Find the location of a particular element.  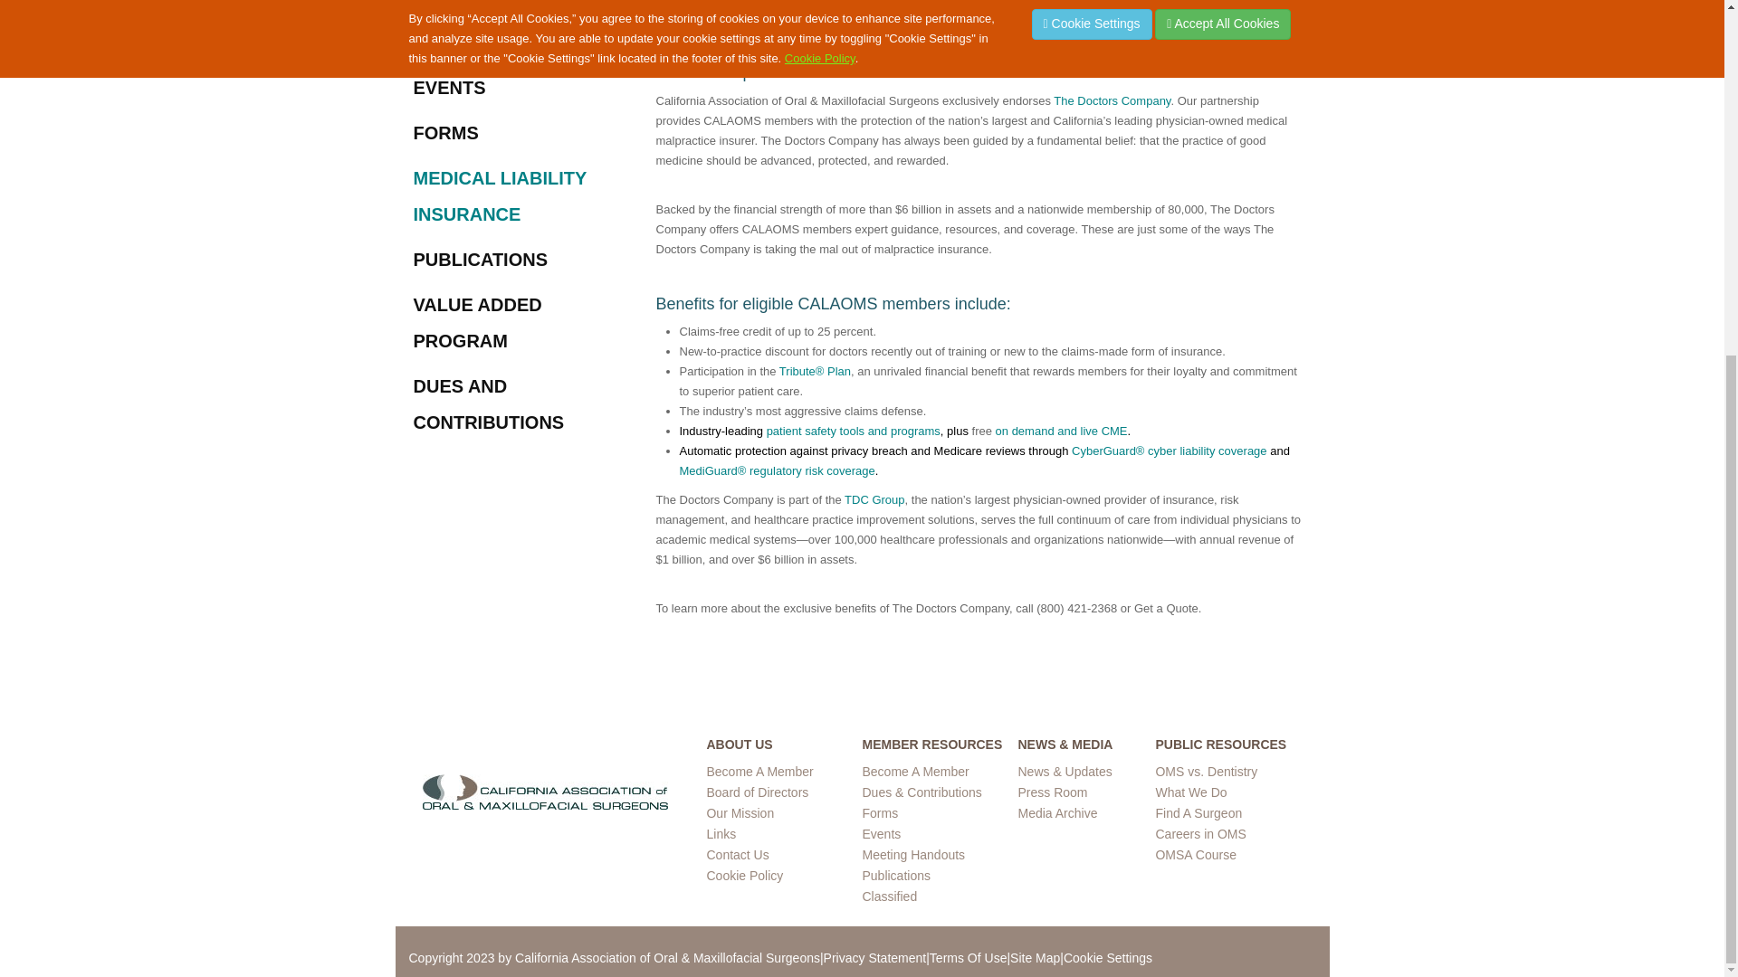

Become A Member is located at coordinates (759, 771).